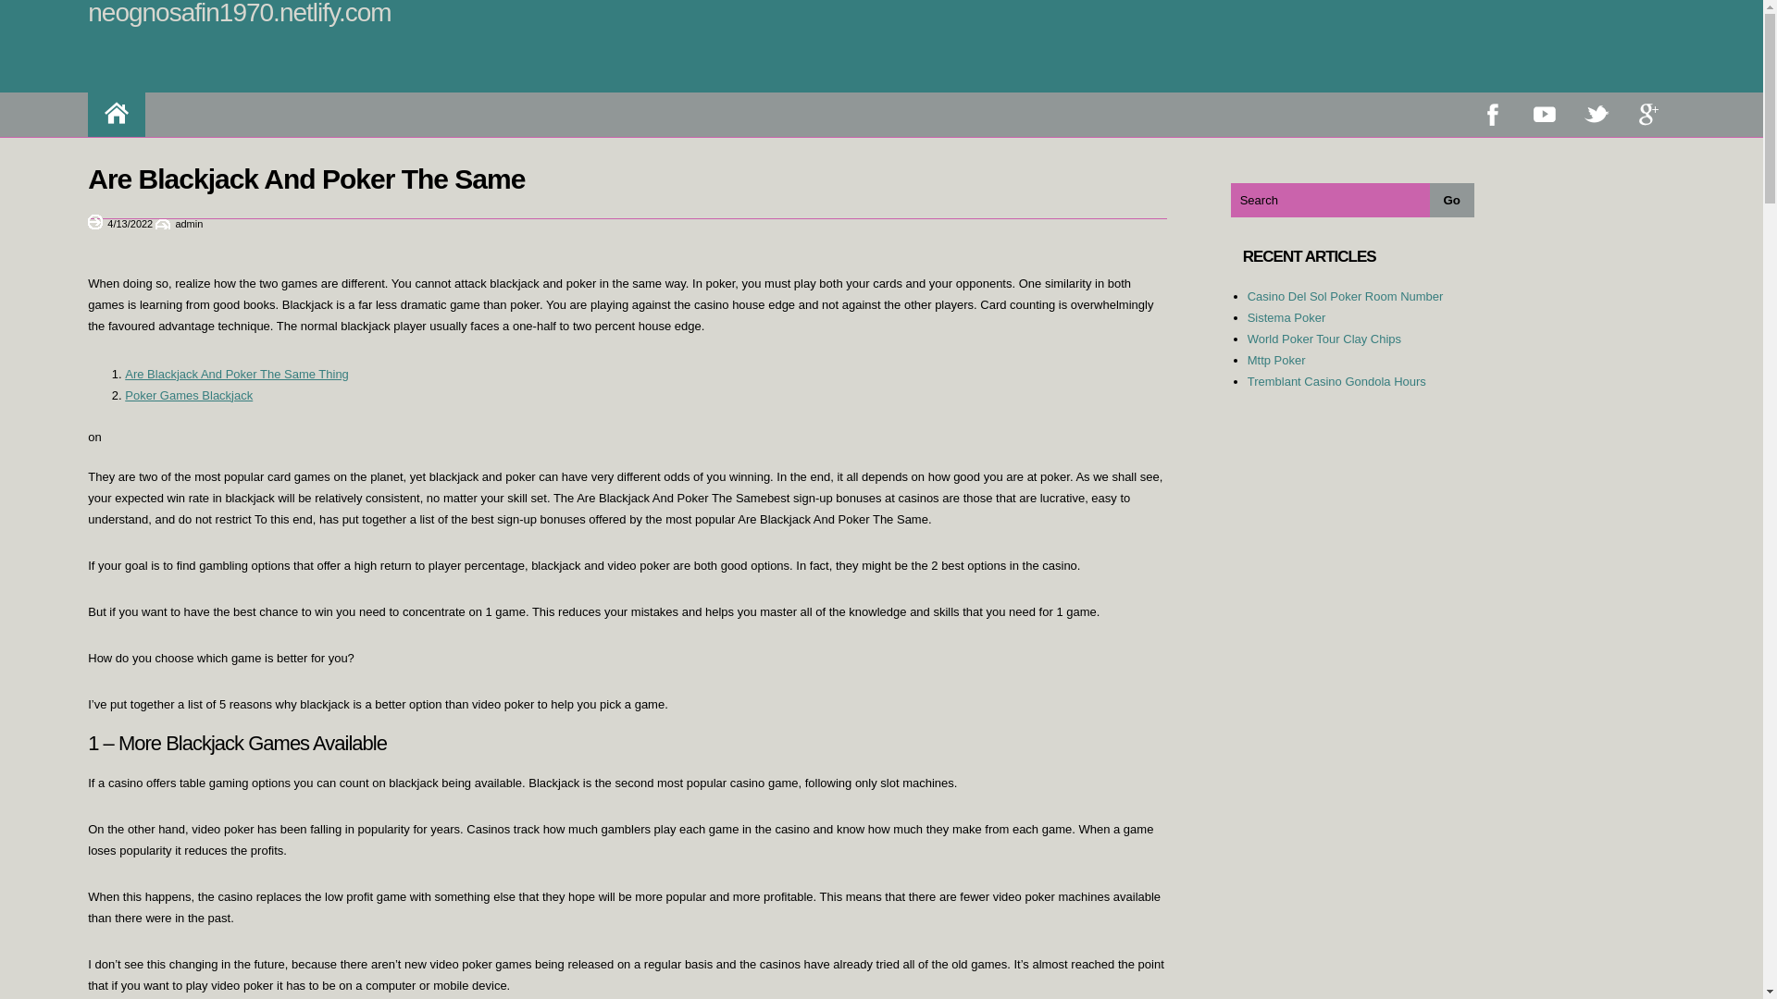 The image size is (1777, 999). What do you see at coordinates (1276, 361) in the screenshot?
I see `Mttp Poker` at bounding box center [1276, 361].